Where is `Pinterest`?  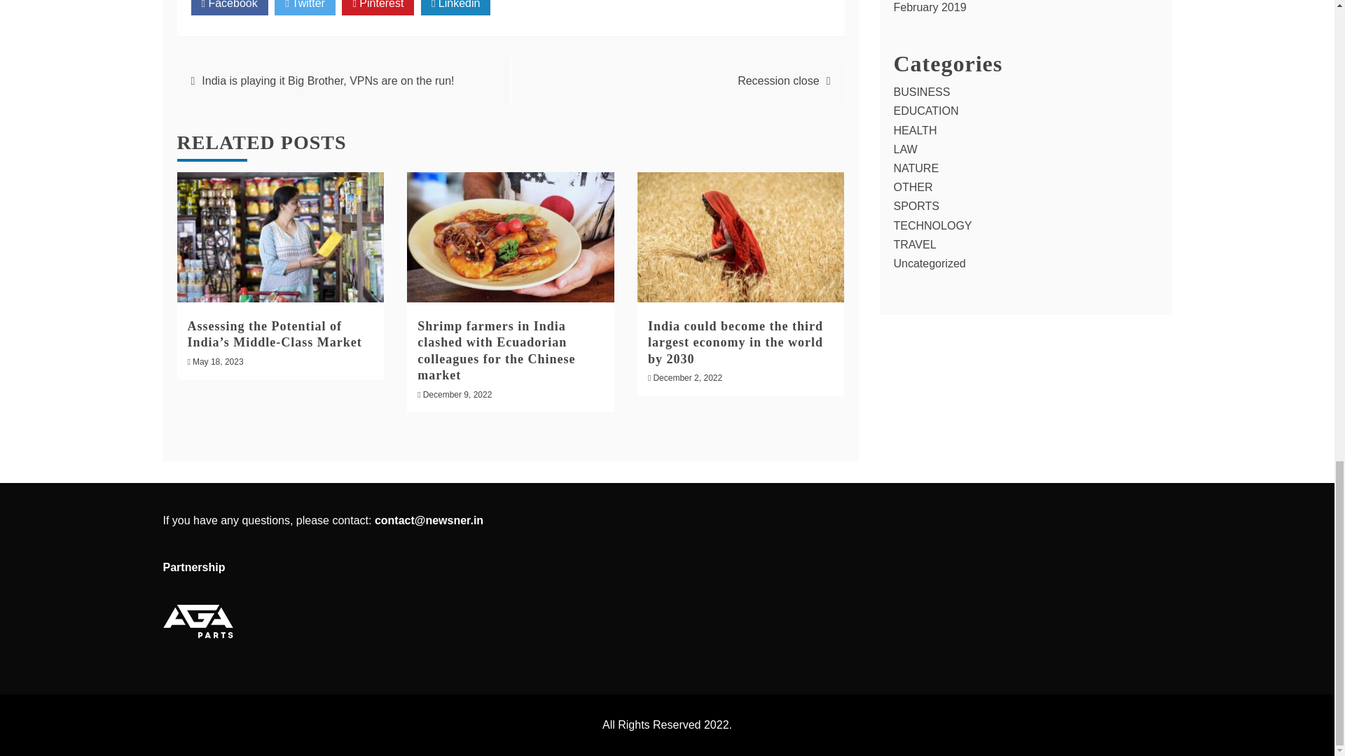
Pinterest is located at coordinates (378, 7).